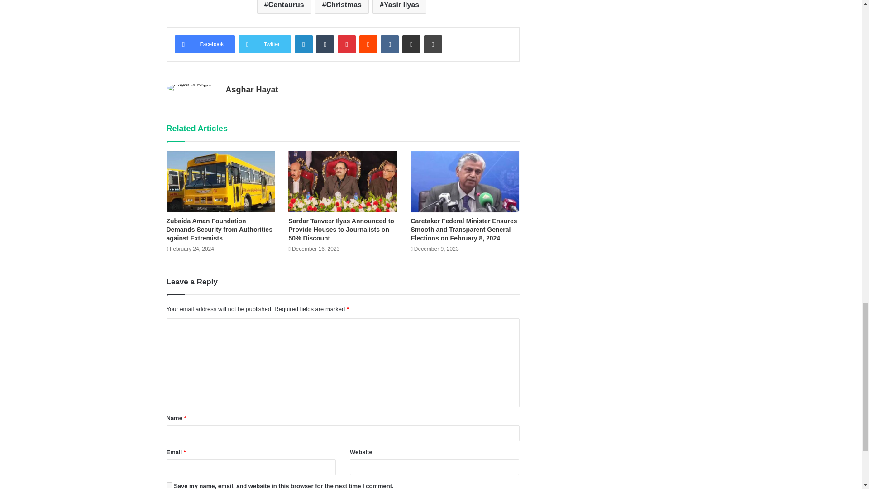 Image resolution: width=869 pixels, height=489 pixels. Describe the element at coordinates (347, 44) in the screenshot. I see `Pinterest` at that location.